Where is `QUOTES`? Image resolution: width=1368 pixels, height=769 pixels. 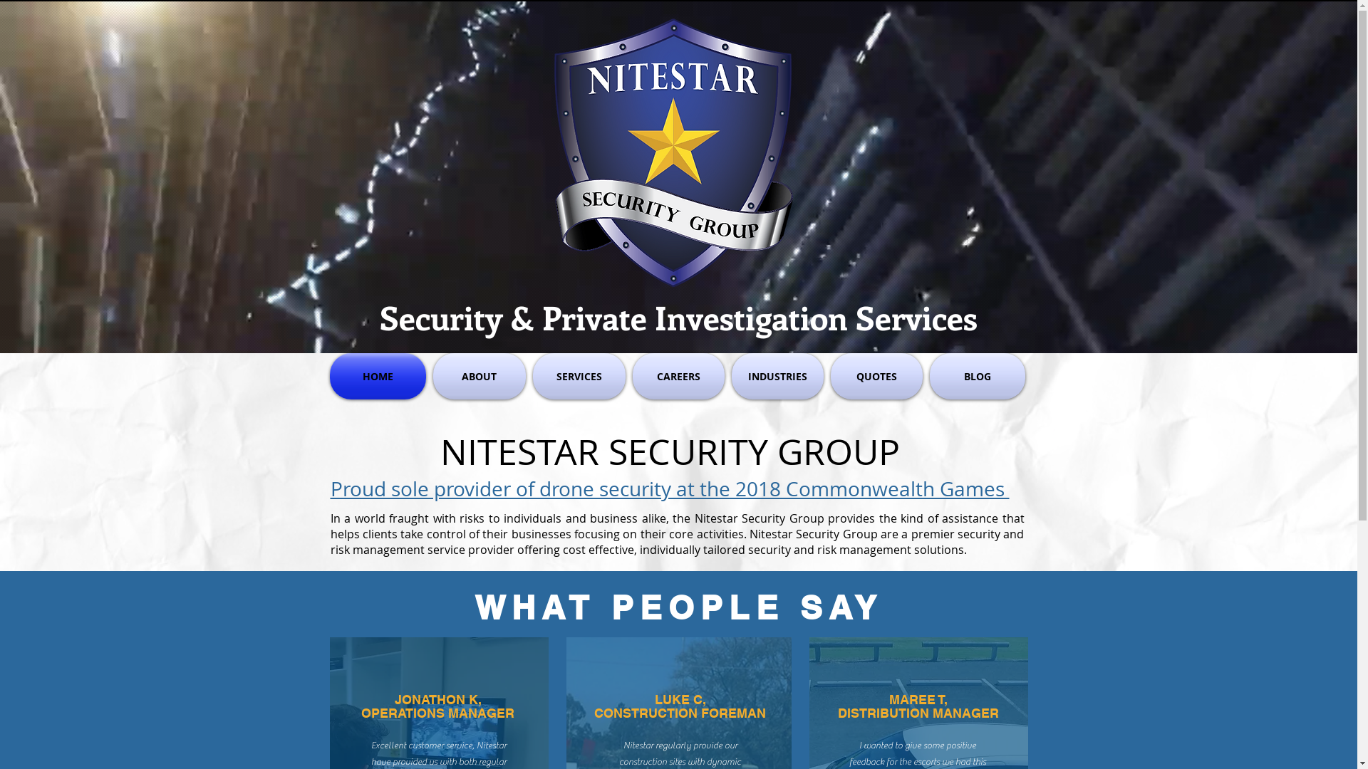
QUOTES is located at coordinates (943, 77).